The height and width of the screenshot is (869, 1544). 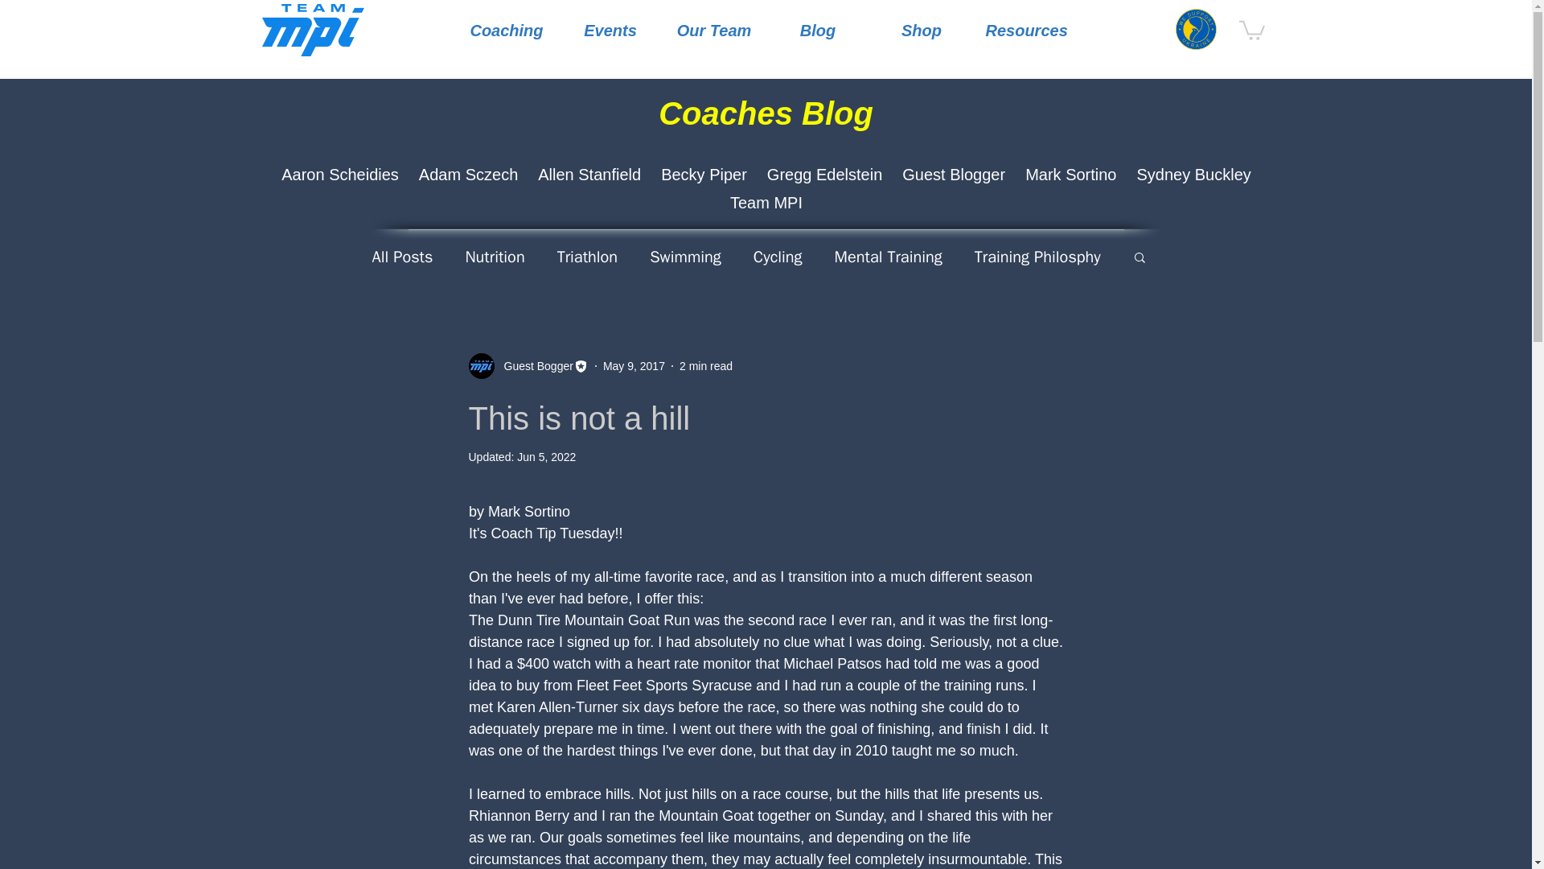 What do you see at coordinates (704, 175) in the screenshot?
I see `Becky Piper` at bounding box center [704, 175].